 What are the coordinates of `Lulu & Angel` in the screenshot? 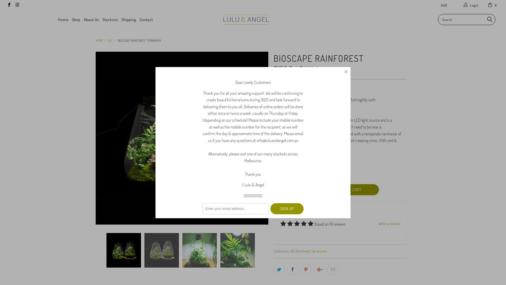 It's located at (254, 20).